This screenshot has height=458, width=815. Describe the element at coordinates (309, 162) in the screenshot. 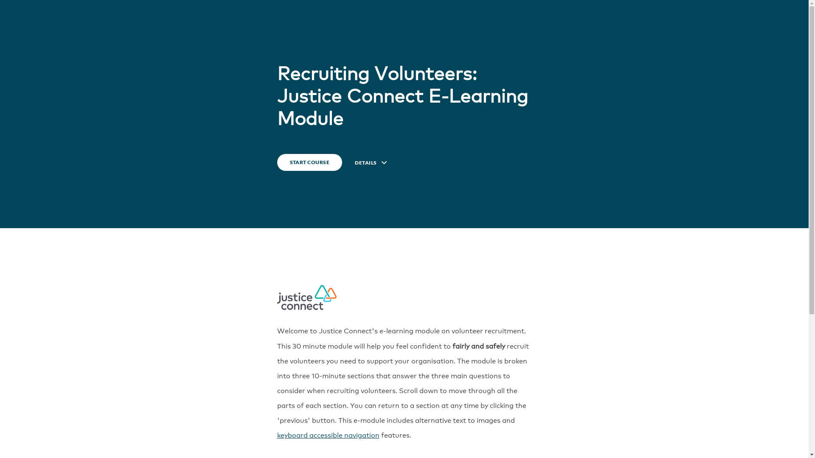

I see `START COURSE` at that location.